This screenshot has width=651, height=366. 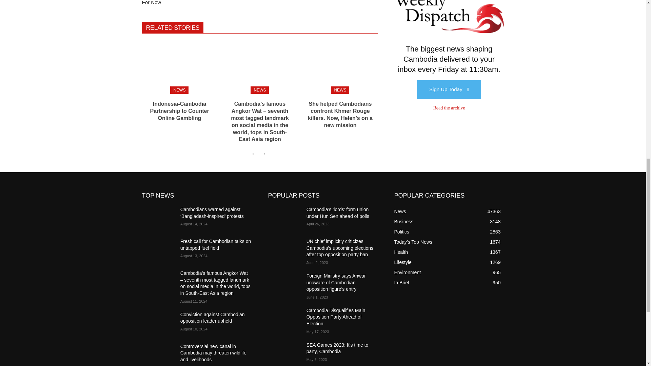 What do you see at coordinates (179, 111) in the screenshot?
I see `Indonesia-Cambodia Partnership to Counter Online Gambling` at bounding box center [179, 111].